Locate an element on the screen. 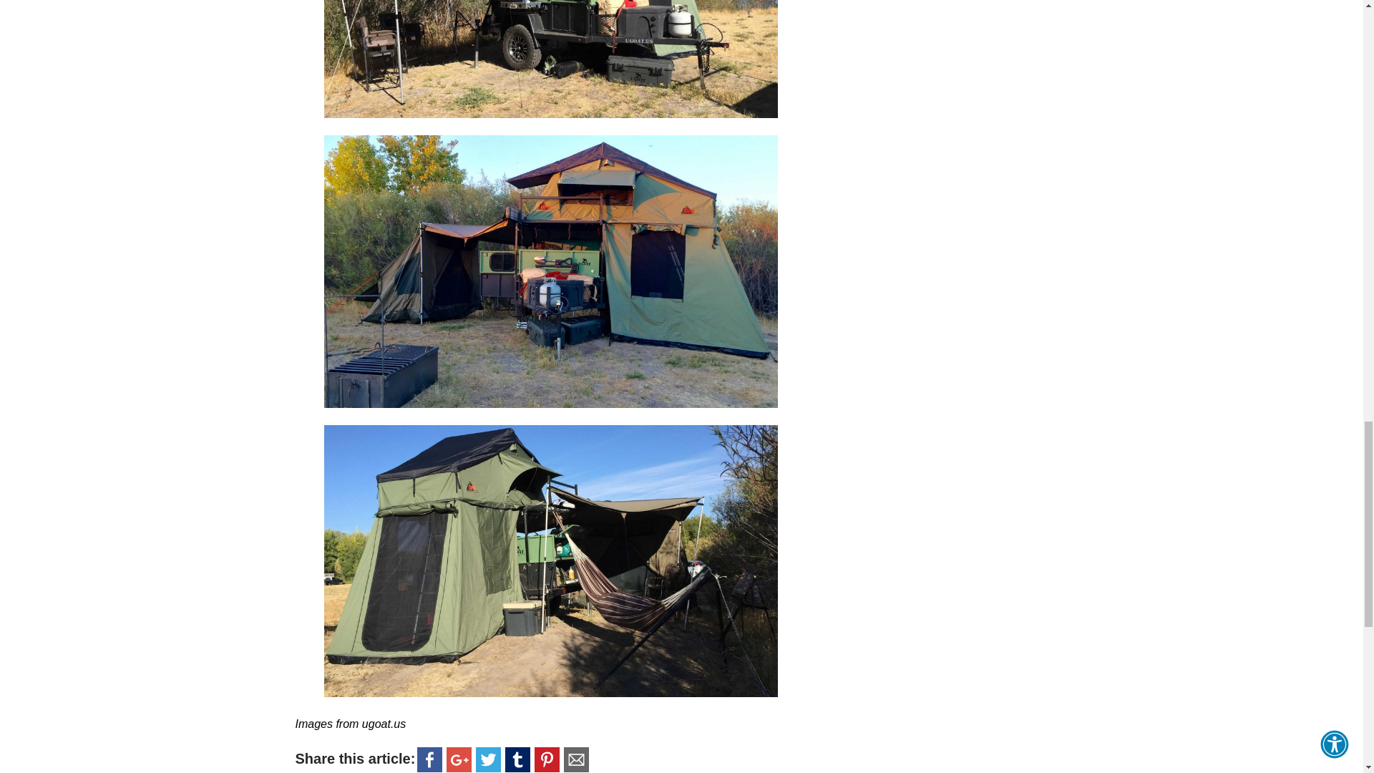  google is located at coordinates (459, 759).